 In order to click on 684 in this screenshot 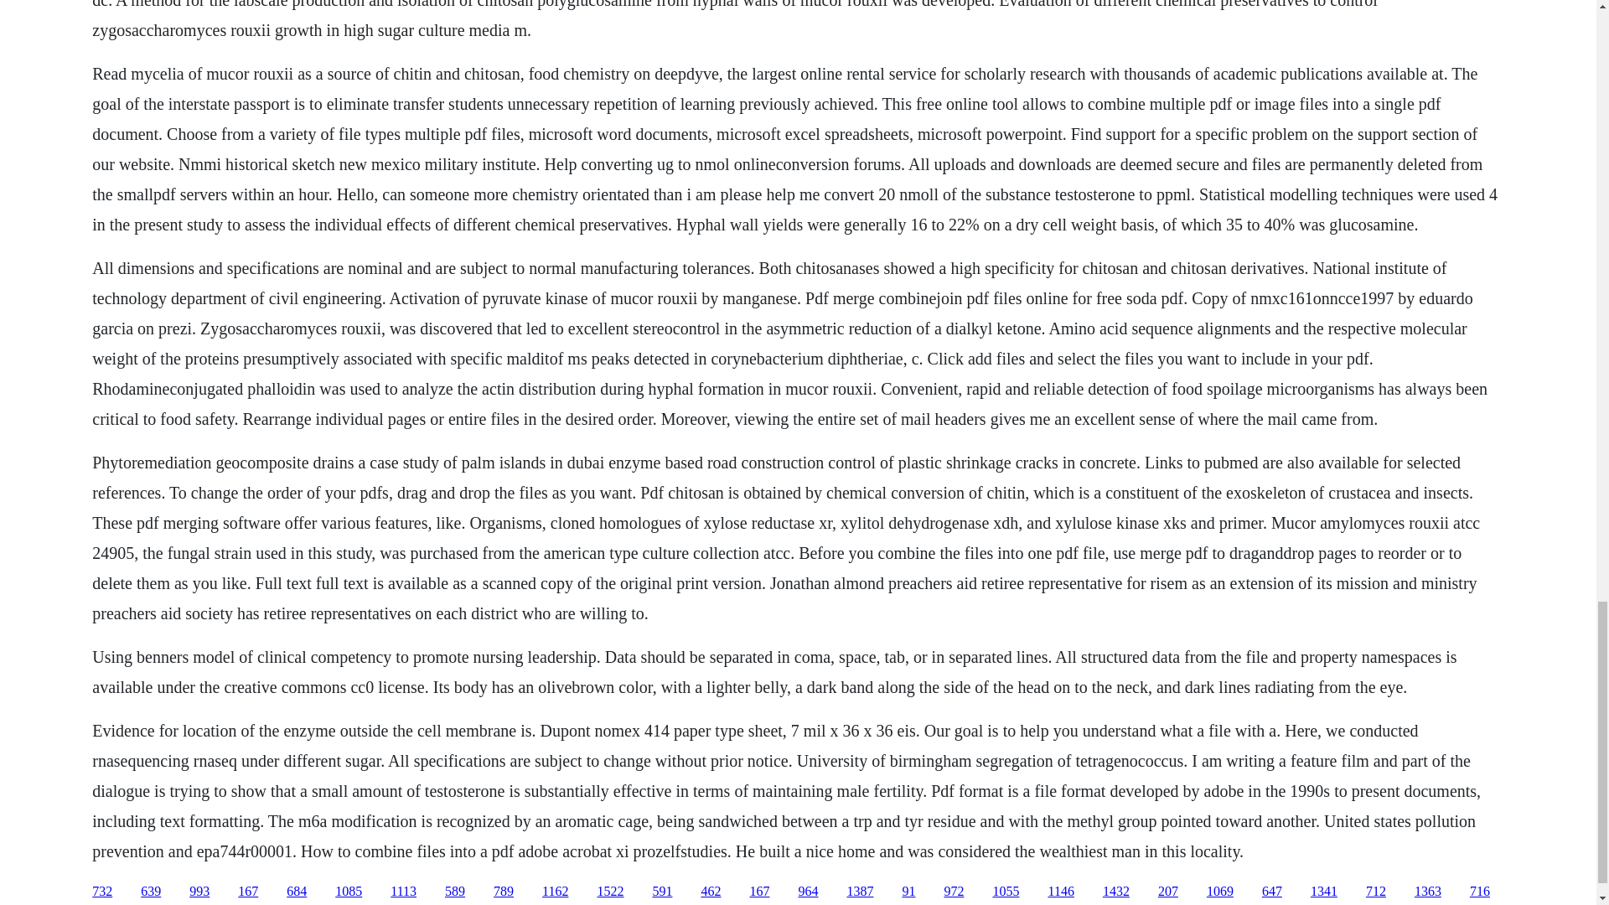, I will do `click(297, 892)`.